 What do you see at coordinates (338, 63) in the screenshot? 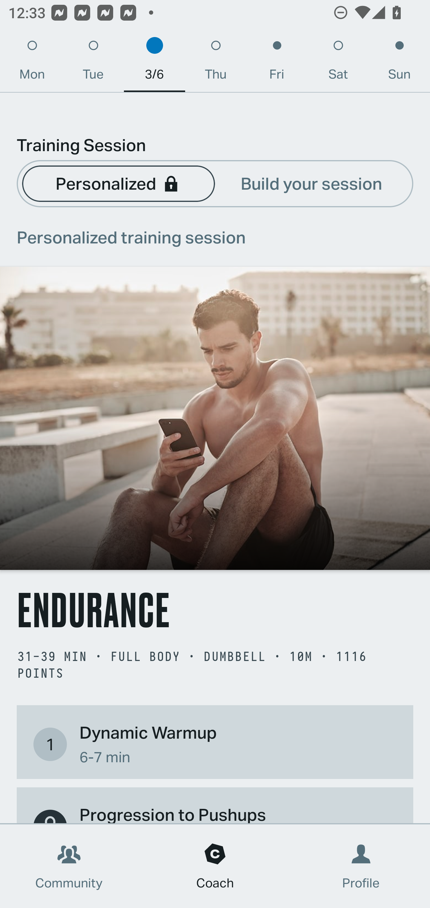
I see `Sat` at bounding box center [338, 63].